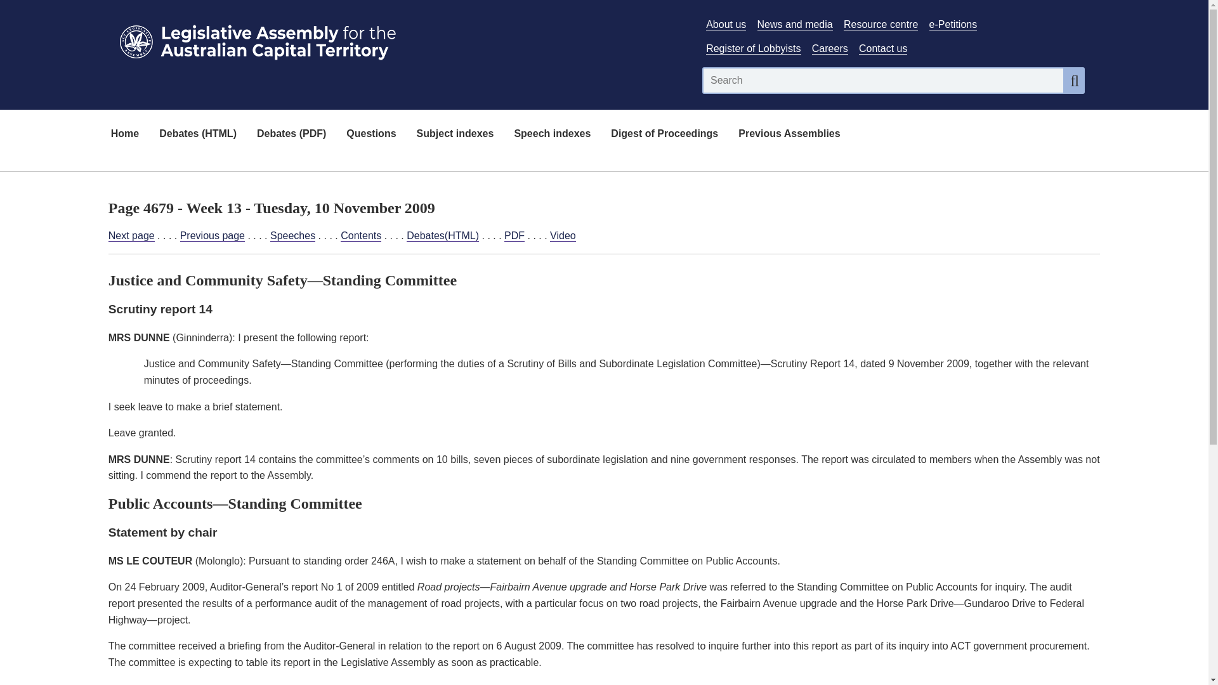  I want to click on e-Petitions, so click(953, 24).